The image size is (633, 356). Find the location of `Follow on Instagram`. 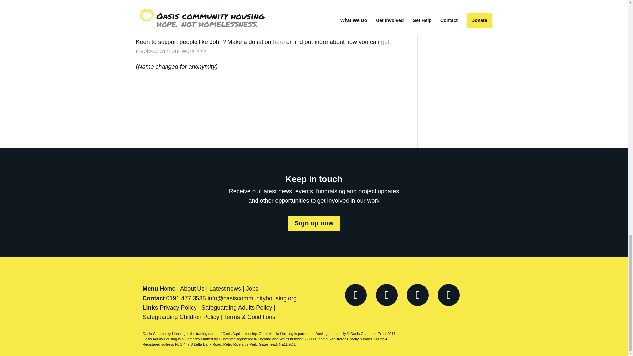

Follow on Instagram is located at coordinates (417, 295).